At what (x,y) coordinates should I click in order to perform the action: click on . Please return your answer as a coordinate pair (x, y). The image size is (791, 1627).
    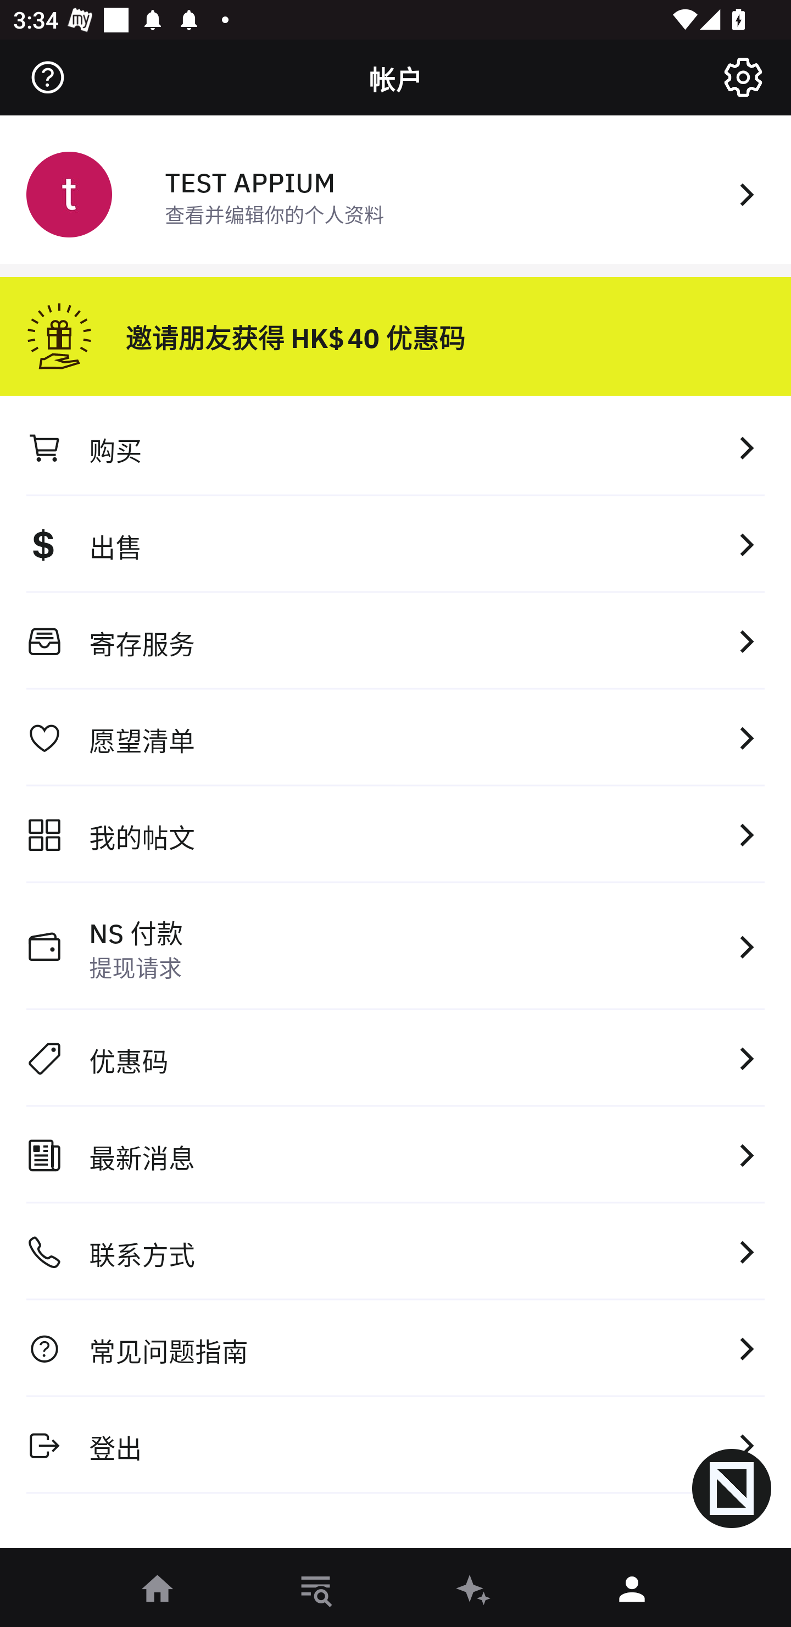
    Looking at the image, I should click on (47, 77).